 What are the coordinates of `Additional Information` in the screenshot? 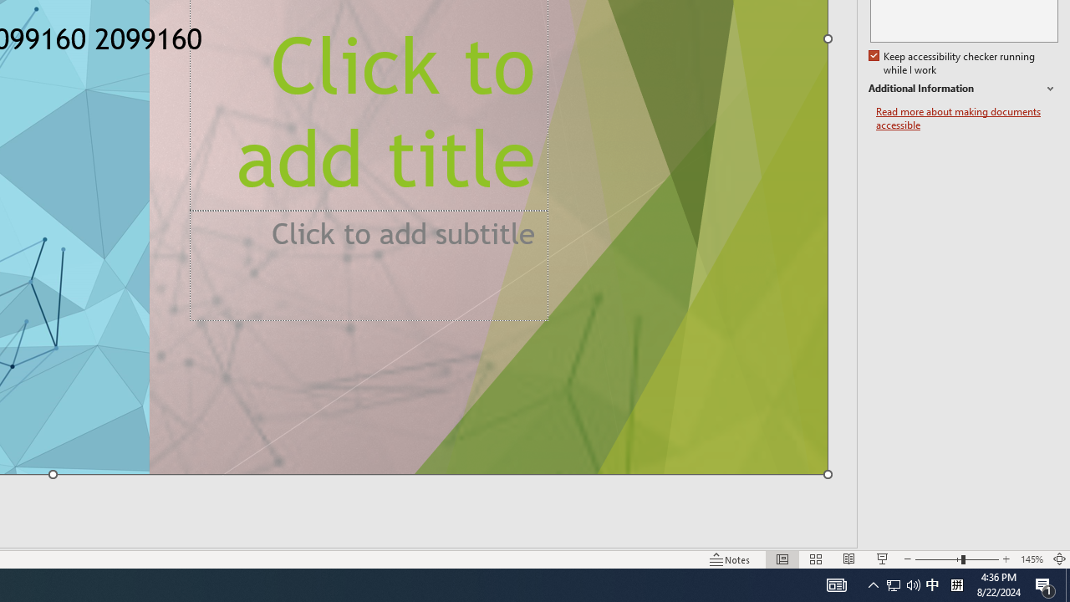 It's located at (963, 89).